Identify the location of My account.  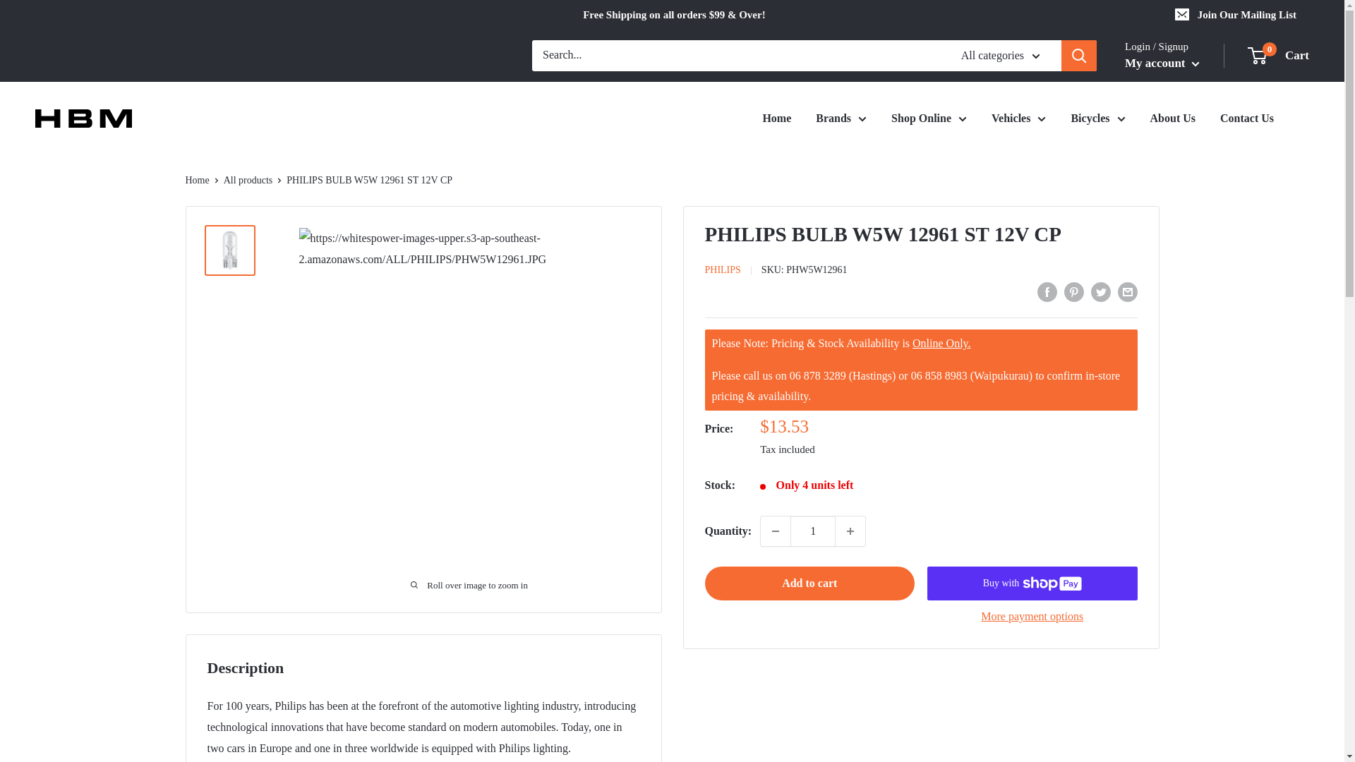
(1162, 64).